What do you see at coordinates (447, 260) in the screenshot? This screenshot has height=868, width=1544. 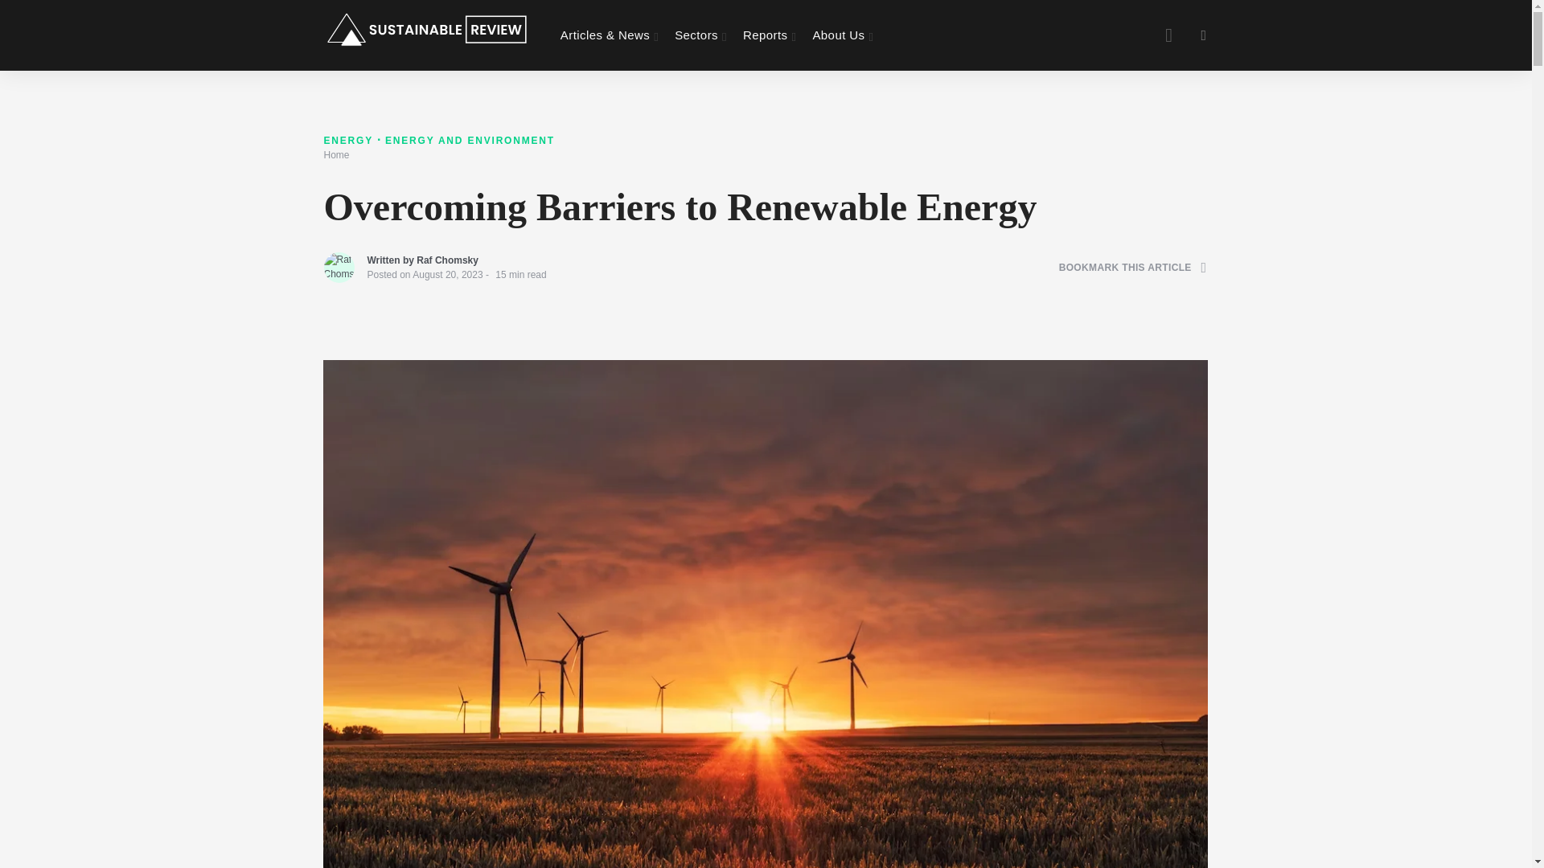 I see `Raf Chomsky` at bounding box center [447, 260].